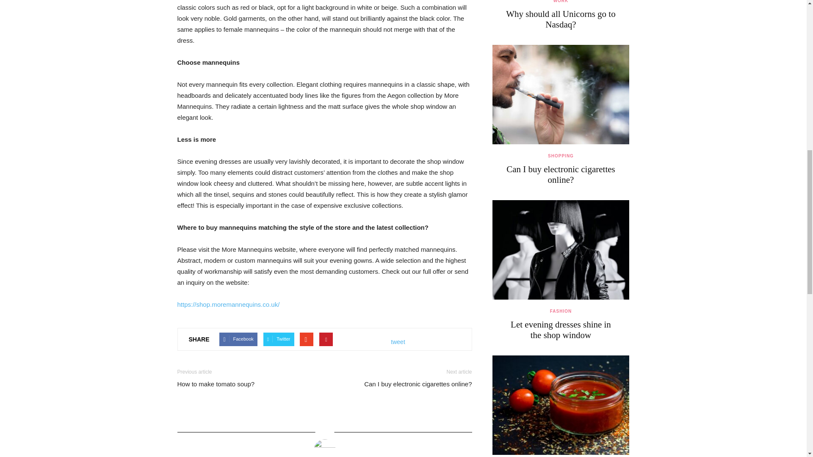 The width and height of the screenshot is (813, 457). What do you see at coordinates (561, 174) in the screenshot?
I see `Can I buy electronic cigarettes online?` at bounding box center [561, 174].